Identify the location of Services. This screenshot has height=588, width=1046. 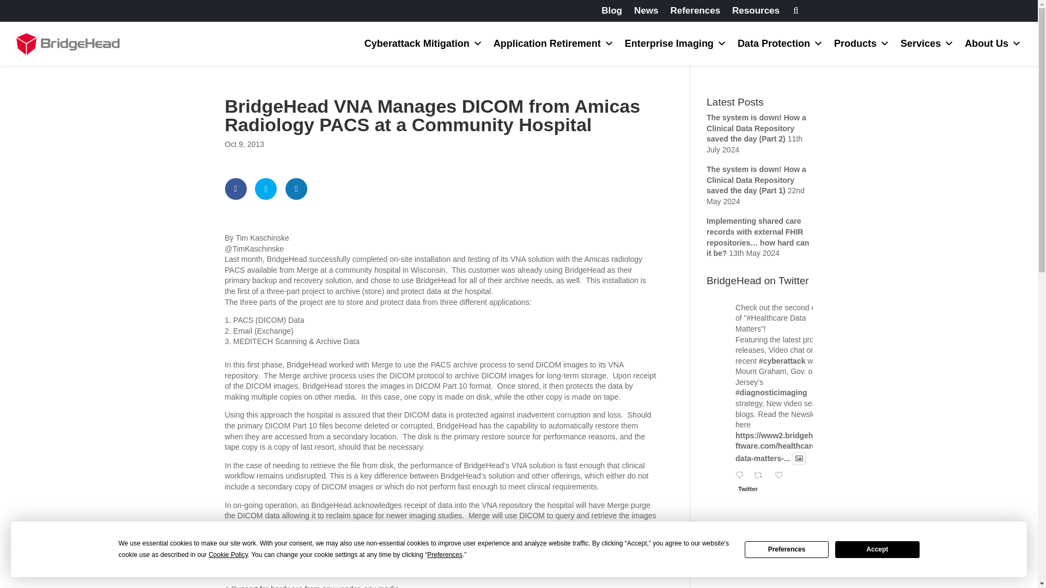
(927, 43).